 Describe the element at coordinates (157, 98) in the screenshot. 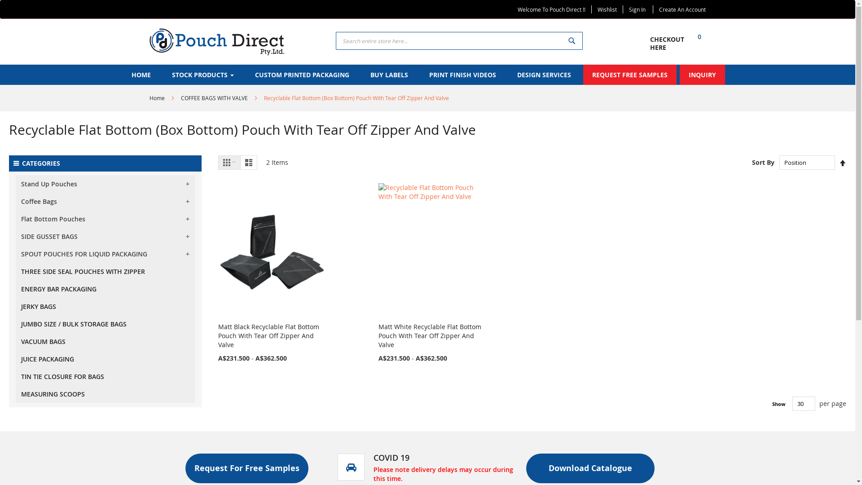

I see `Home` at that location.